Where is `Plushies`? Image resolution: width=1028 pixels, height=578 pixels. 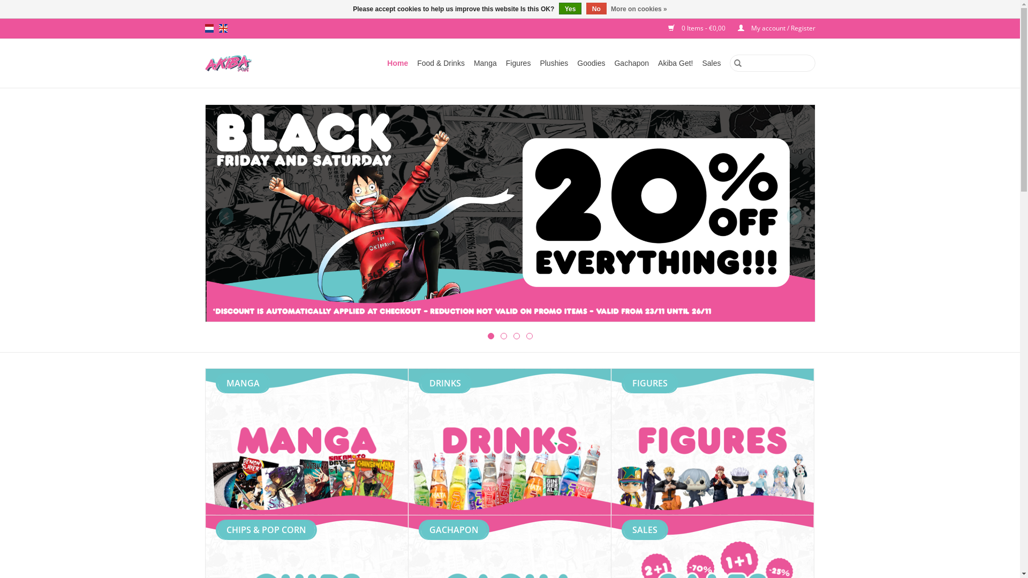 Plushies is located at coordinates (554, 63).